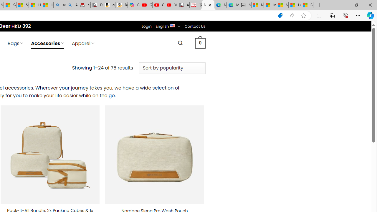 The image size is (377, 212). What do you see at coordinates (134, 5) in the screenshot?
I see `Copilot` at bounding box center [134, 5].